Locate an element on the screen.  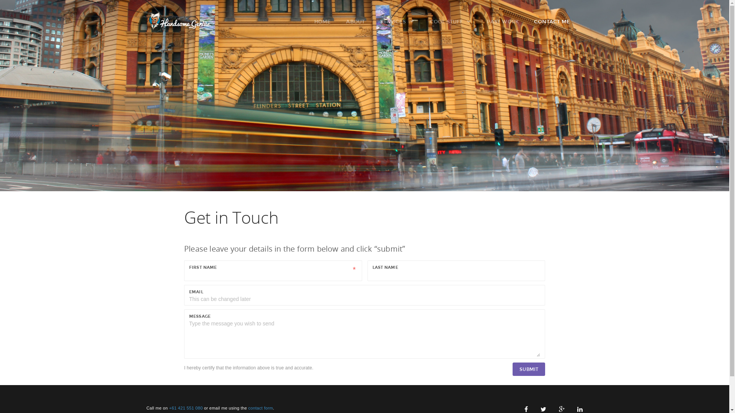
+61 421 551 080 is located at coordinates (186, 408).